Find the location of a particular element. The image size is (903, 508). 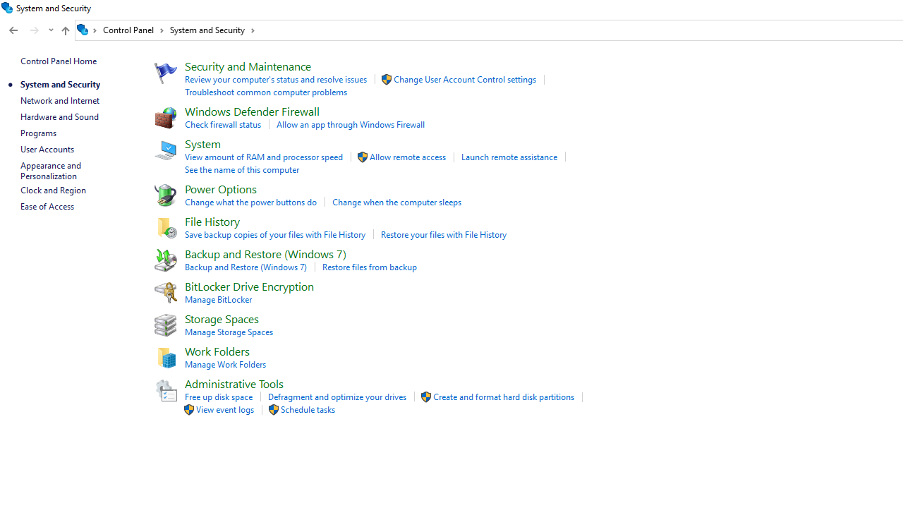

View amount of RAM and processor speed is located at coordinates (263, 157).